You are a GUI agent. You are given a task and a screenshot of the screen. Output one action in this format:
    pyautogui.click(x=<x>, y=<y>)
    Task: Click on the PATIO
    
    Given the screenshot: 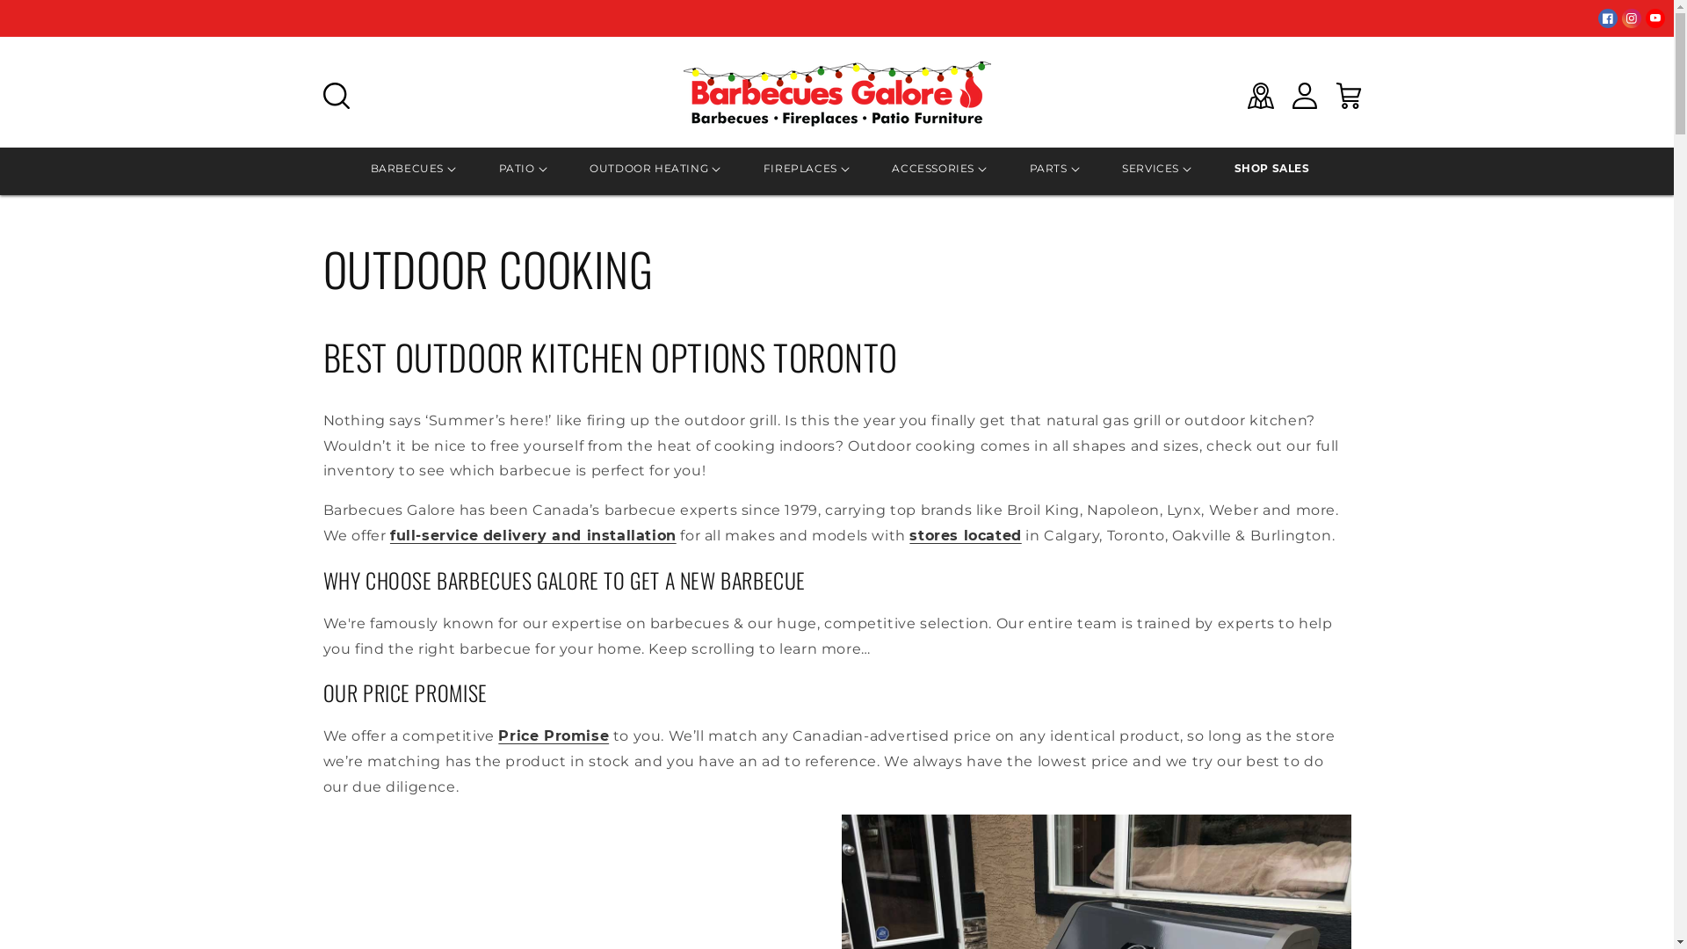 What is the action you would take?
    pyautogui.click(x=517, y=169)
    